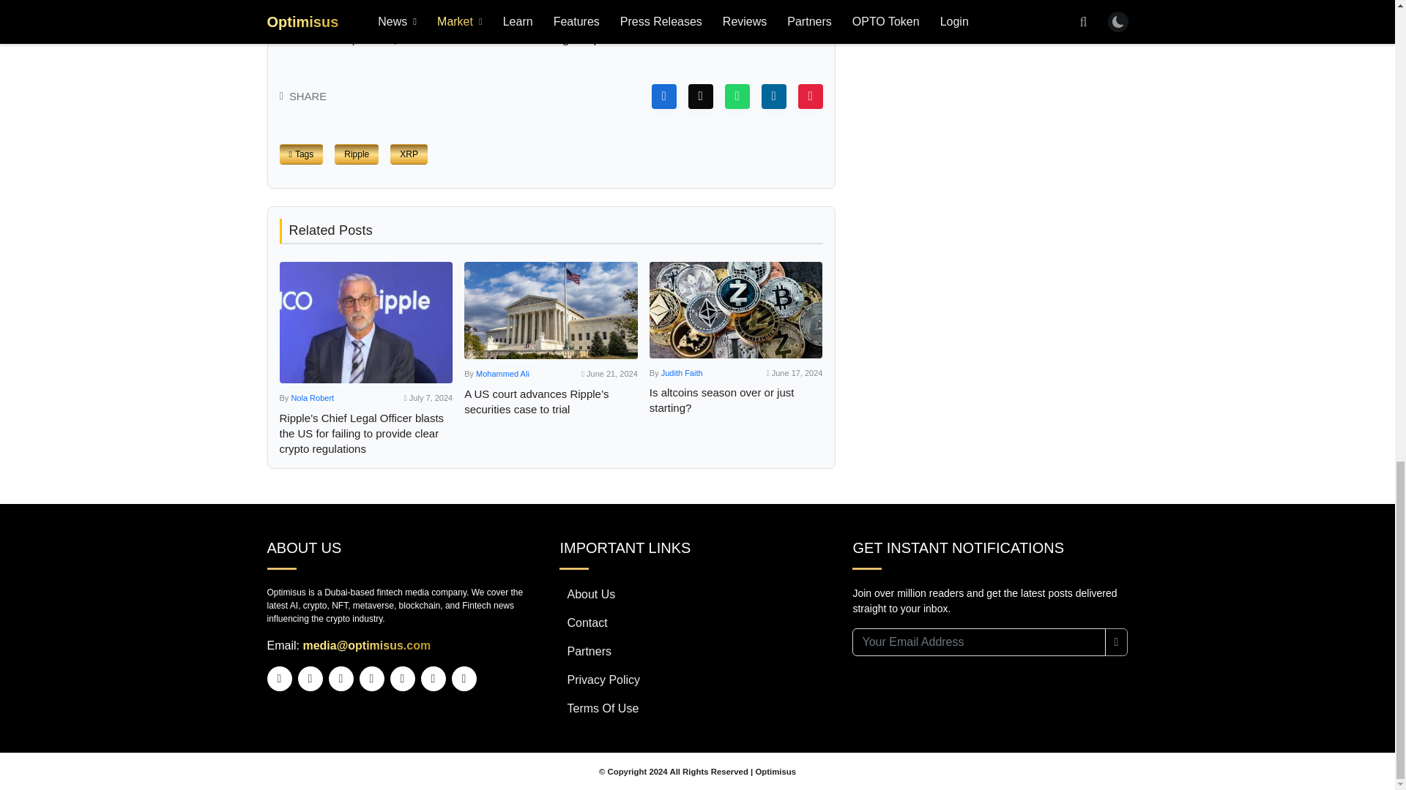 The height and width of the screenshot is (790, 1406). Describe the element at coordinates (409, 154) in the screenshot. I see `XRP` at that location.